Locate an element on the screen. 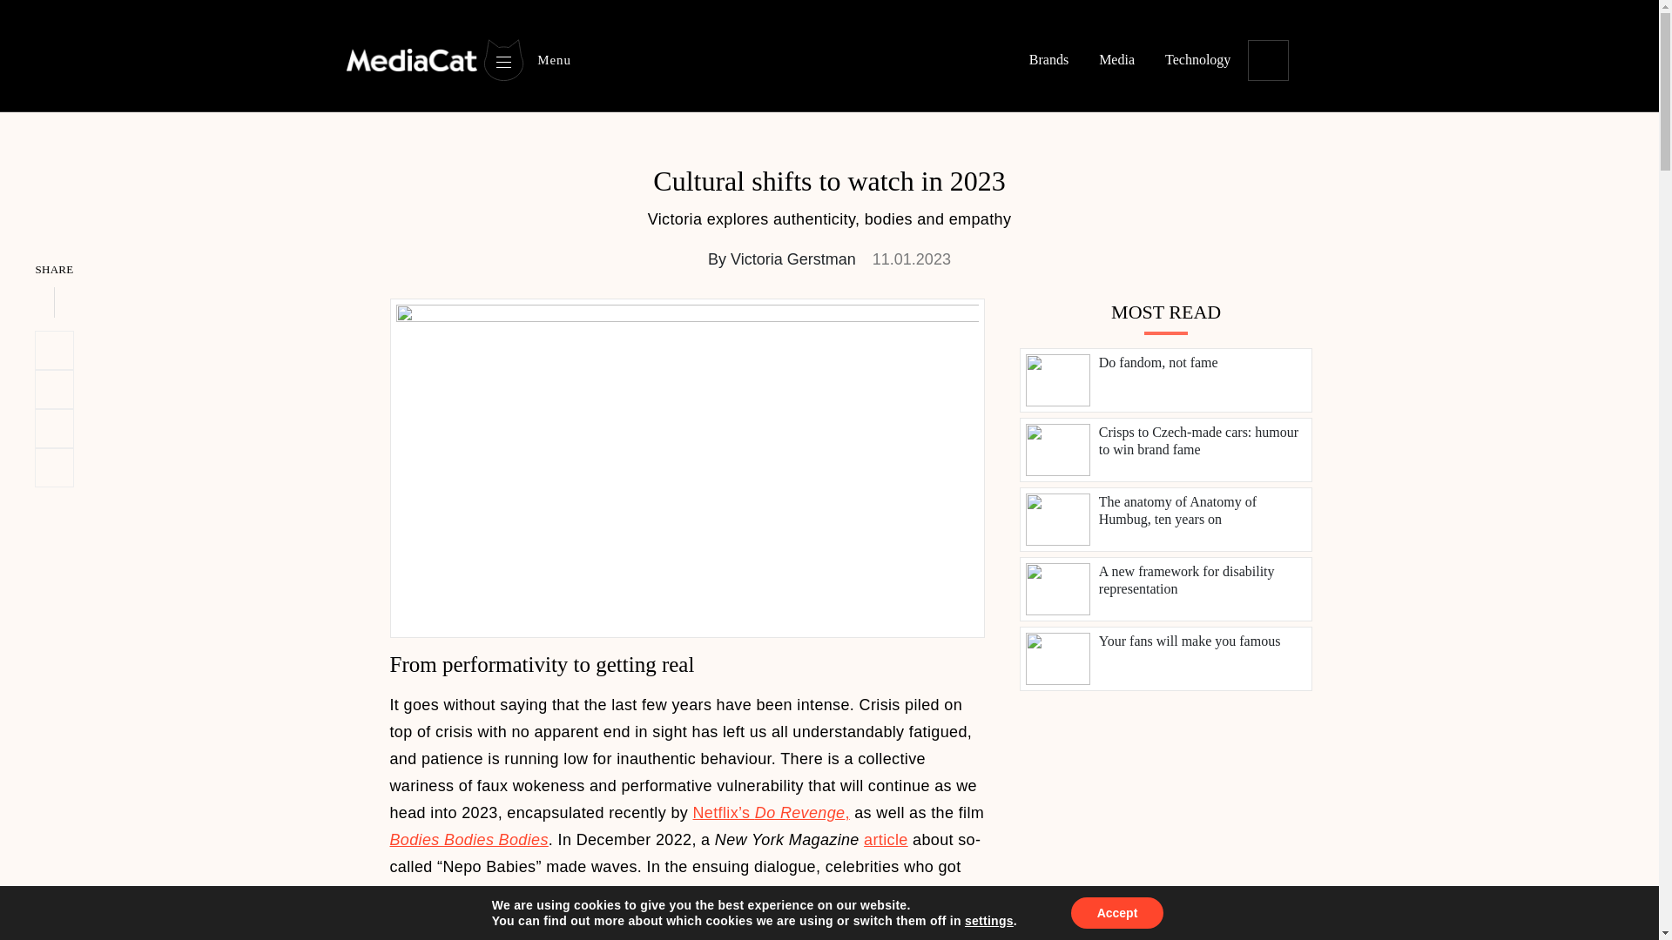 The height and width of the screenshot is (940, 1672). Tweet this! is located at coordinates (54, 350).